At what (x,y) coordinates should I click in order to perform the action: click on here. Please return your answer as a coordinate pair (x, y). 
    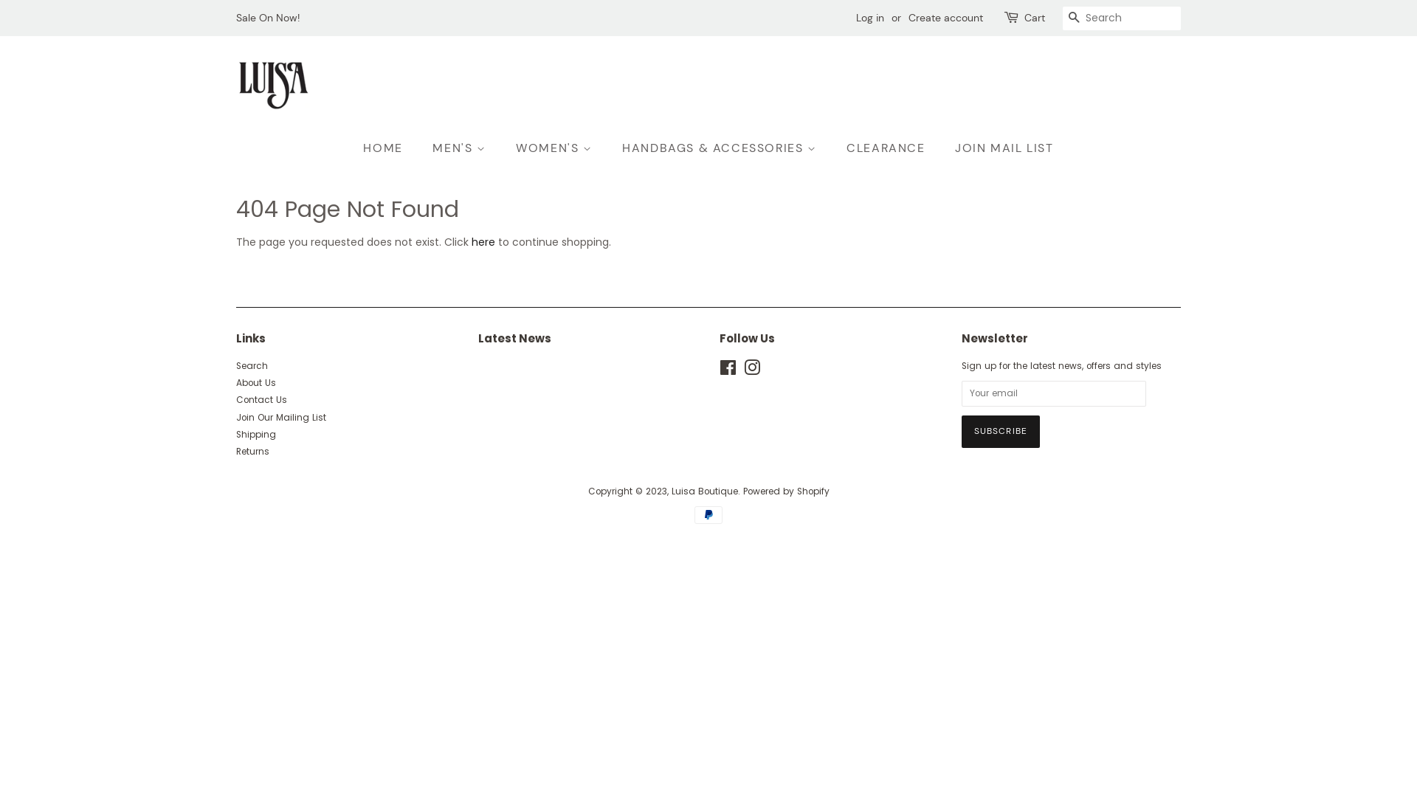
    Looking at the image, I should click on (483, 242).